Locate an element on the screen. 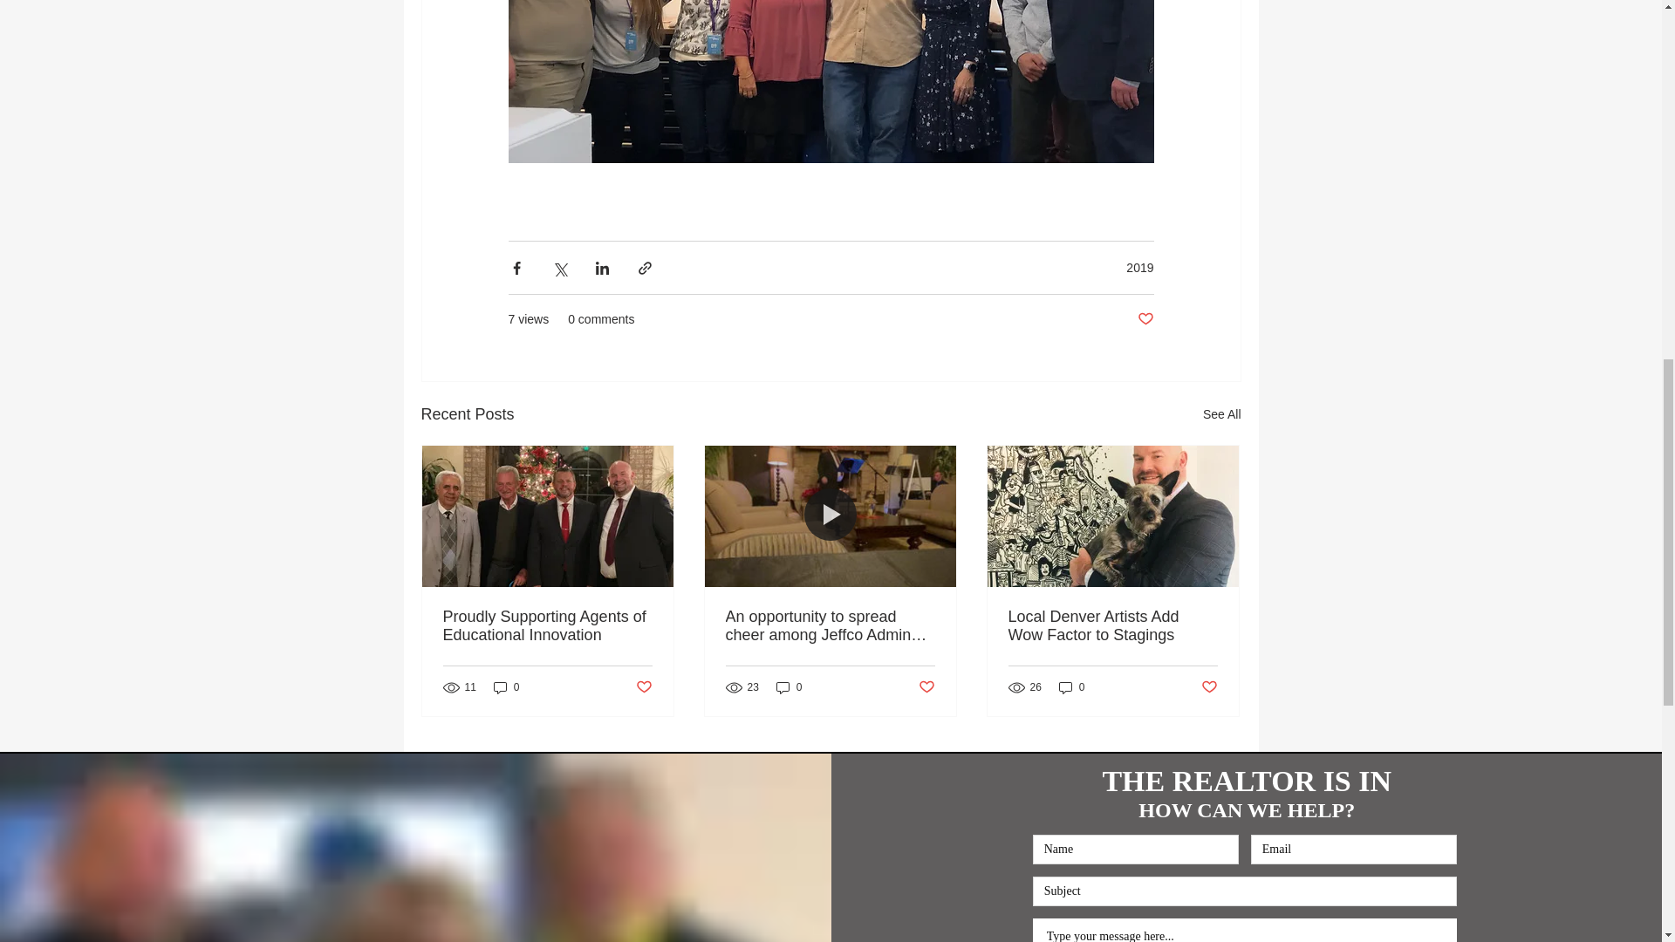 The height and width of the screenshot is (942, 1675). Local Denver Artists Add Wow Factor to Stagings is located at coordinates (1112, 625).